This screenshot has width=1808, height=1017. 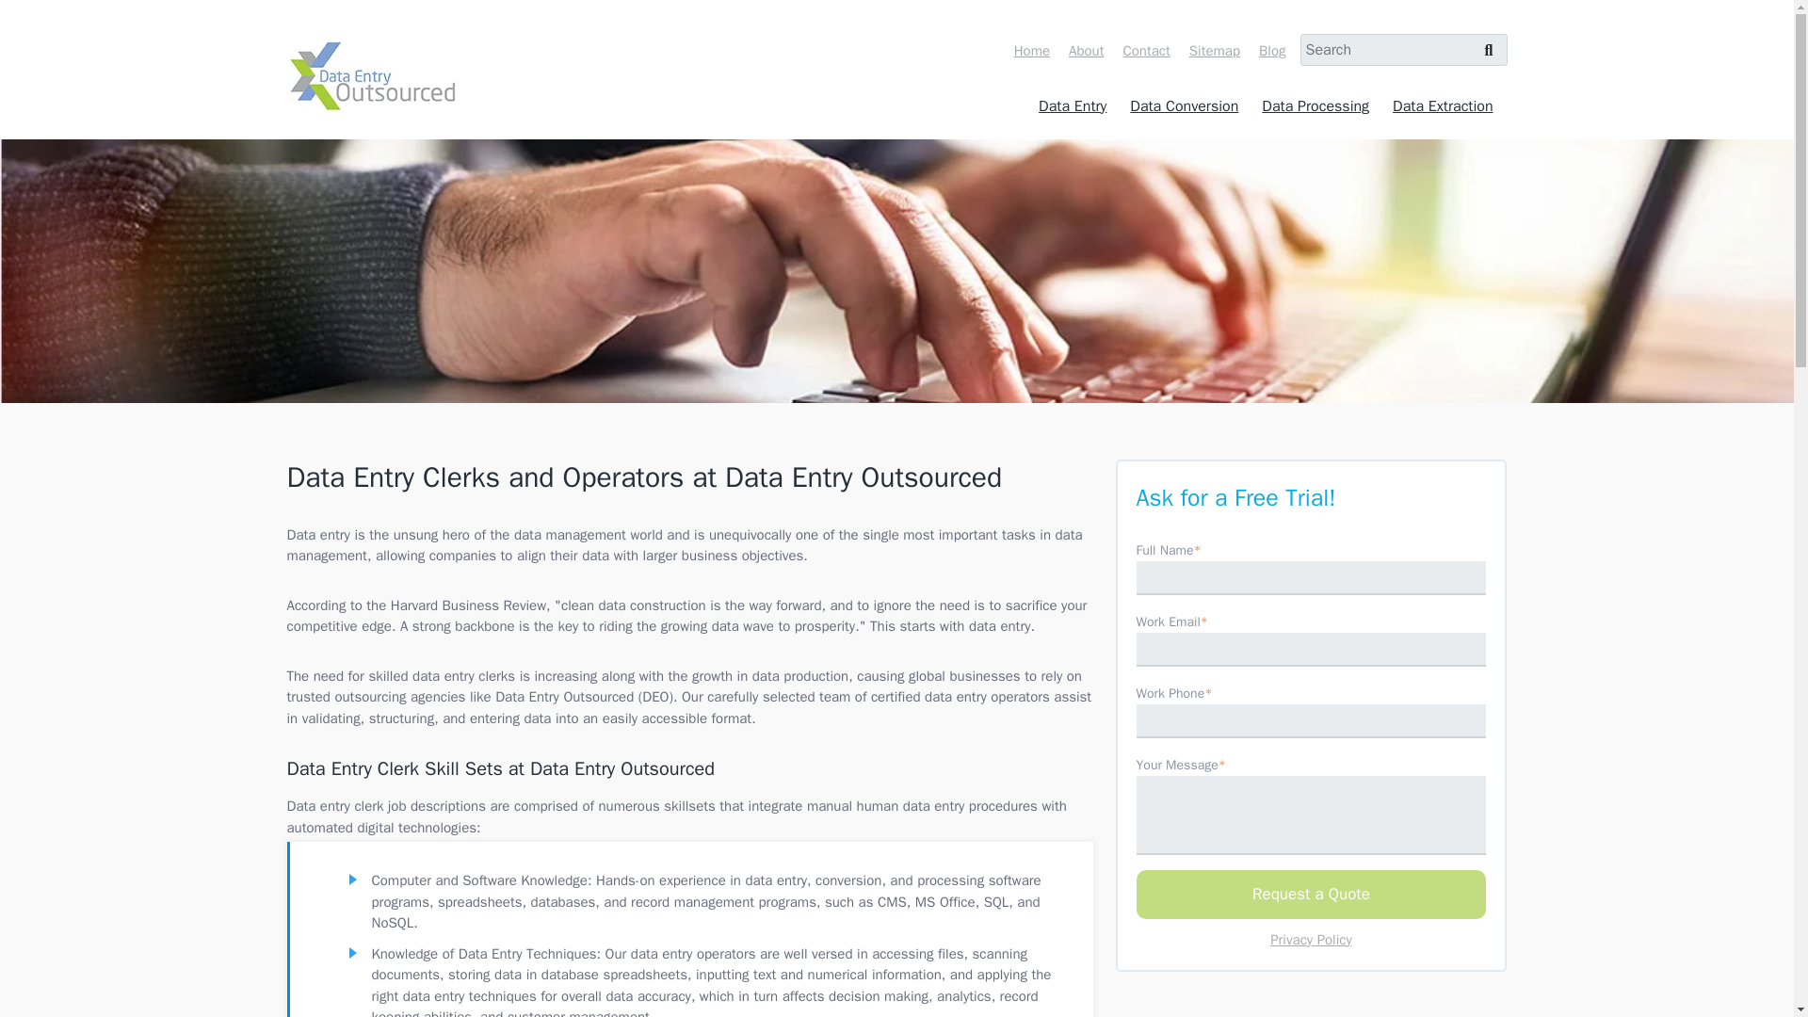 What do you see at coordinates (1036, 51) in the screenshot?
I see `Home` at bounding box center [1036, 51].